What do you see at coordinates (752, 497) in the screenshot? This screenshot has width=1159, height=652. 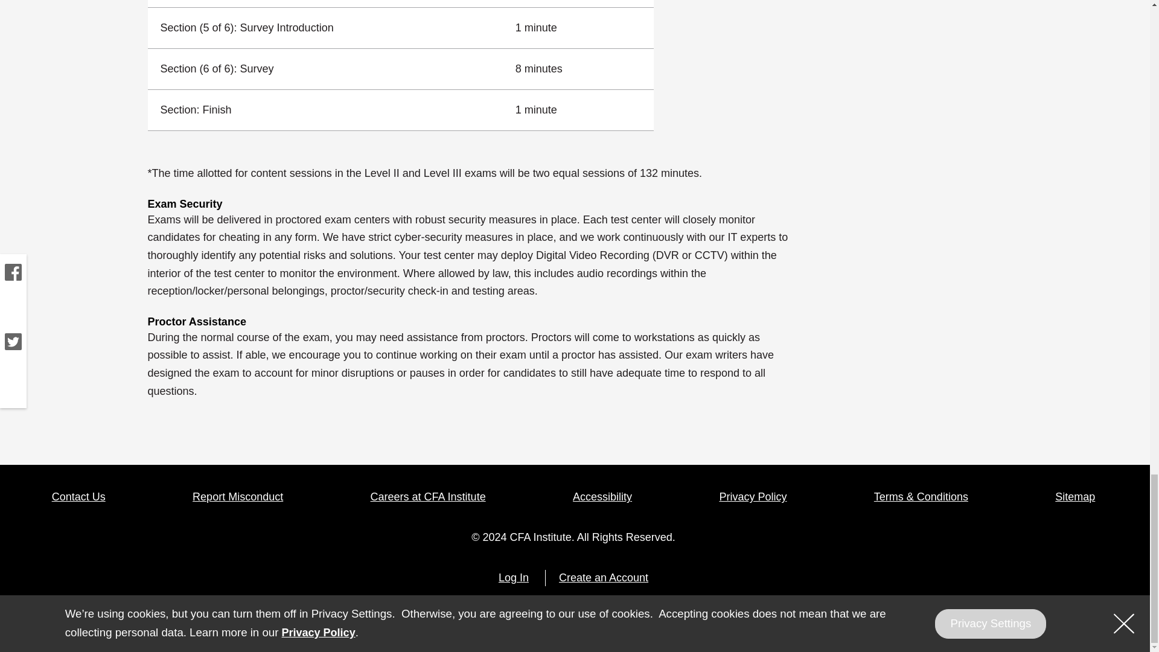 I see `Privacy Policy` at bounding box center [752, 497].